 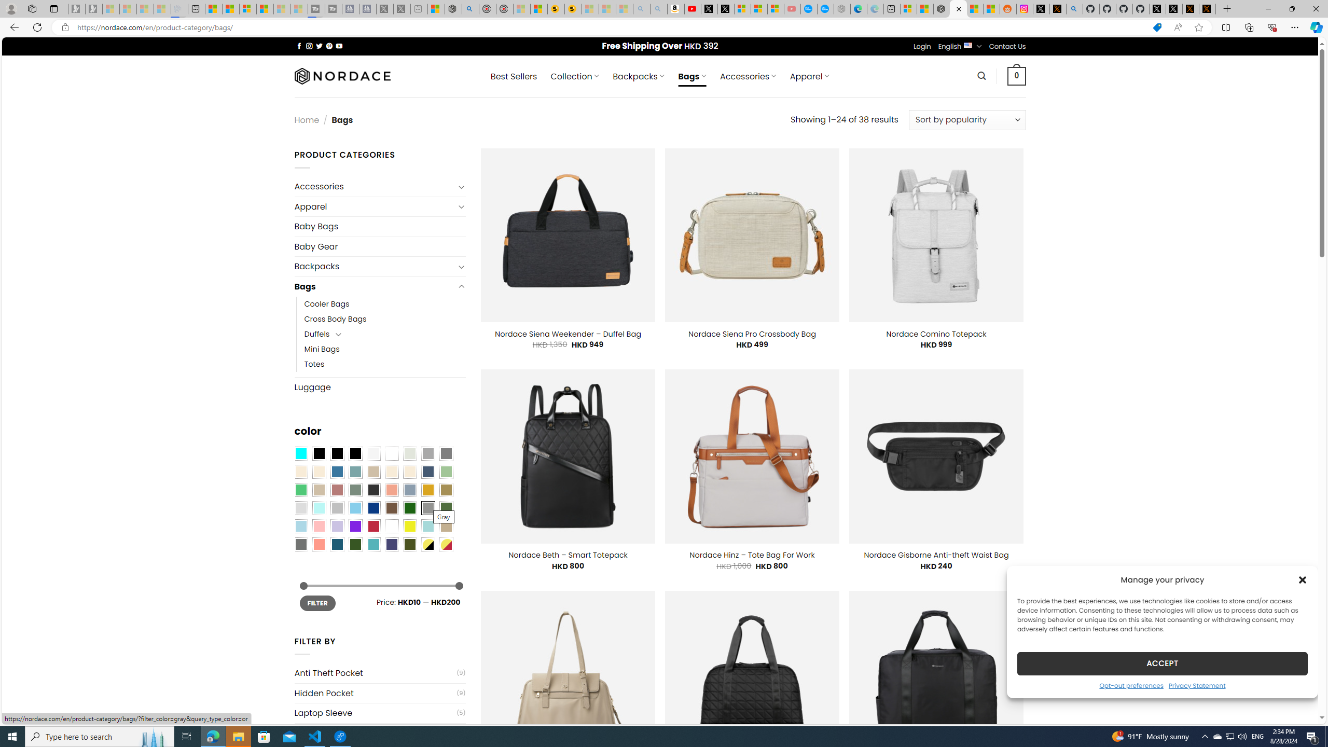 What do you see at coordinates (446, 472) in the screenshot?
I see `Light Green` at bounding box center [446, 472].